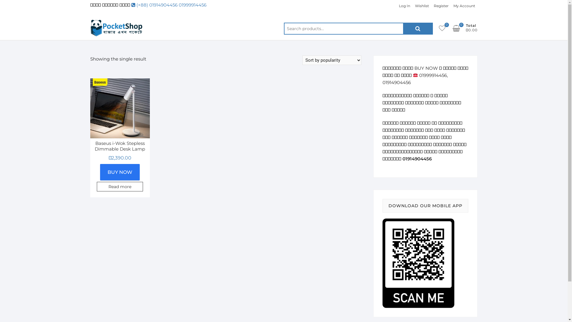  What do you see at coordinates (422, 6) in the screenshot?
I see `Wishlist` at bounding box center [422, 6].